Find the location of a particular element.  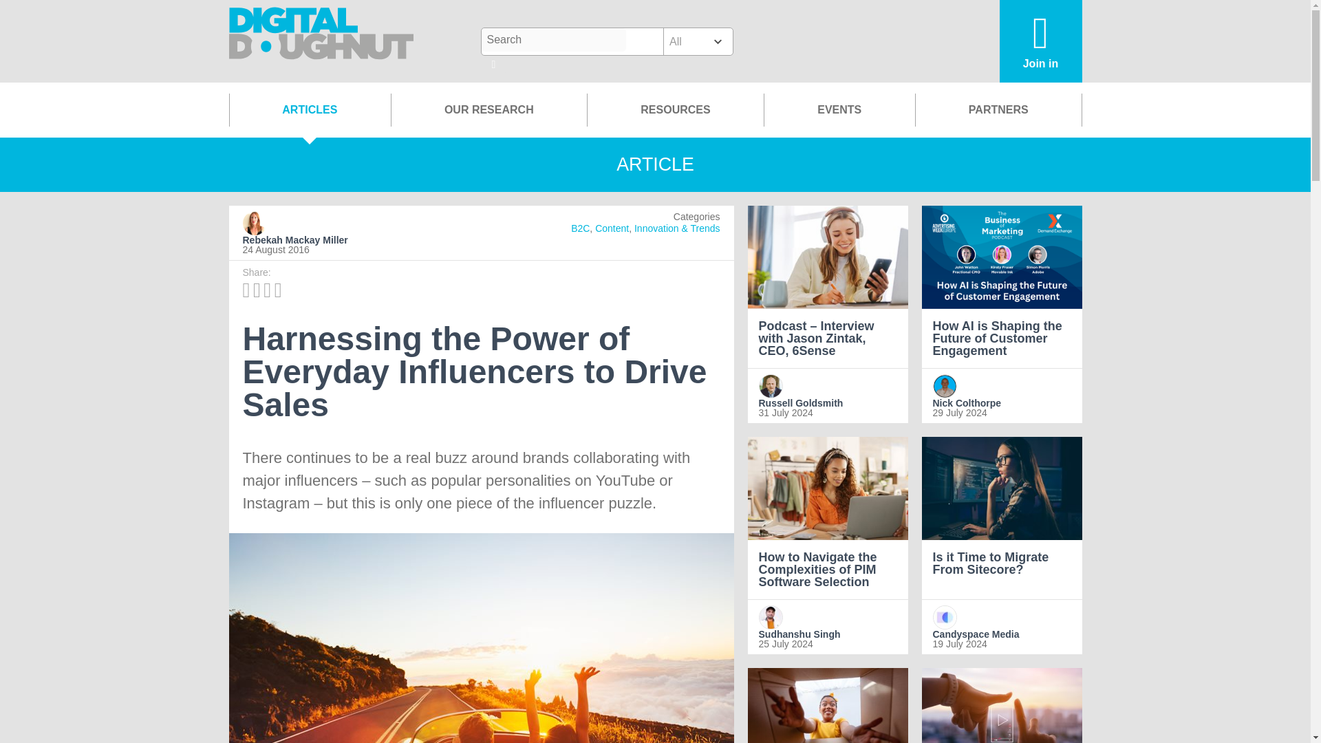

Click to view related articles is located at coordinates (612, 228).